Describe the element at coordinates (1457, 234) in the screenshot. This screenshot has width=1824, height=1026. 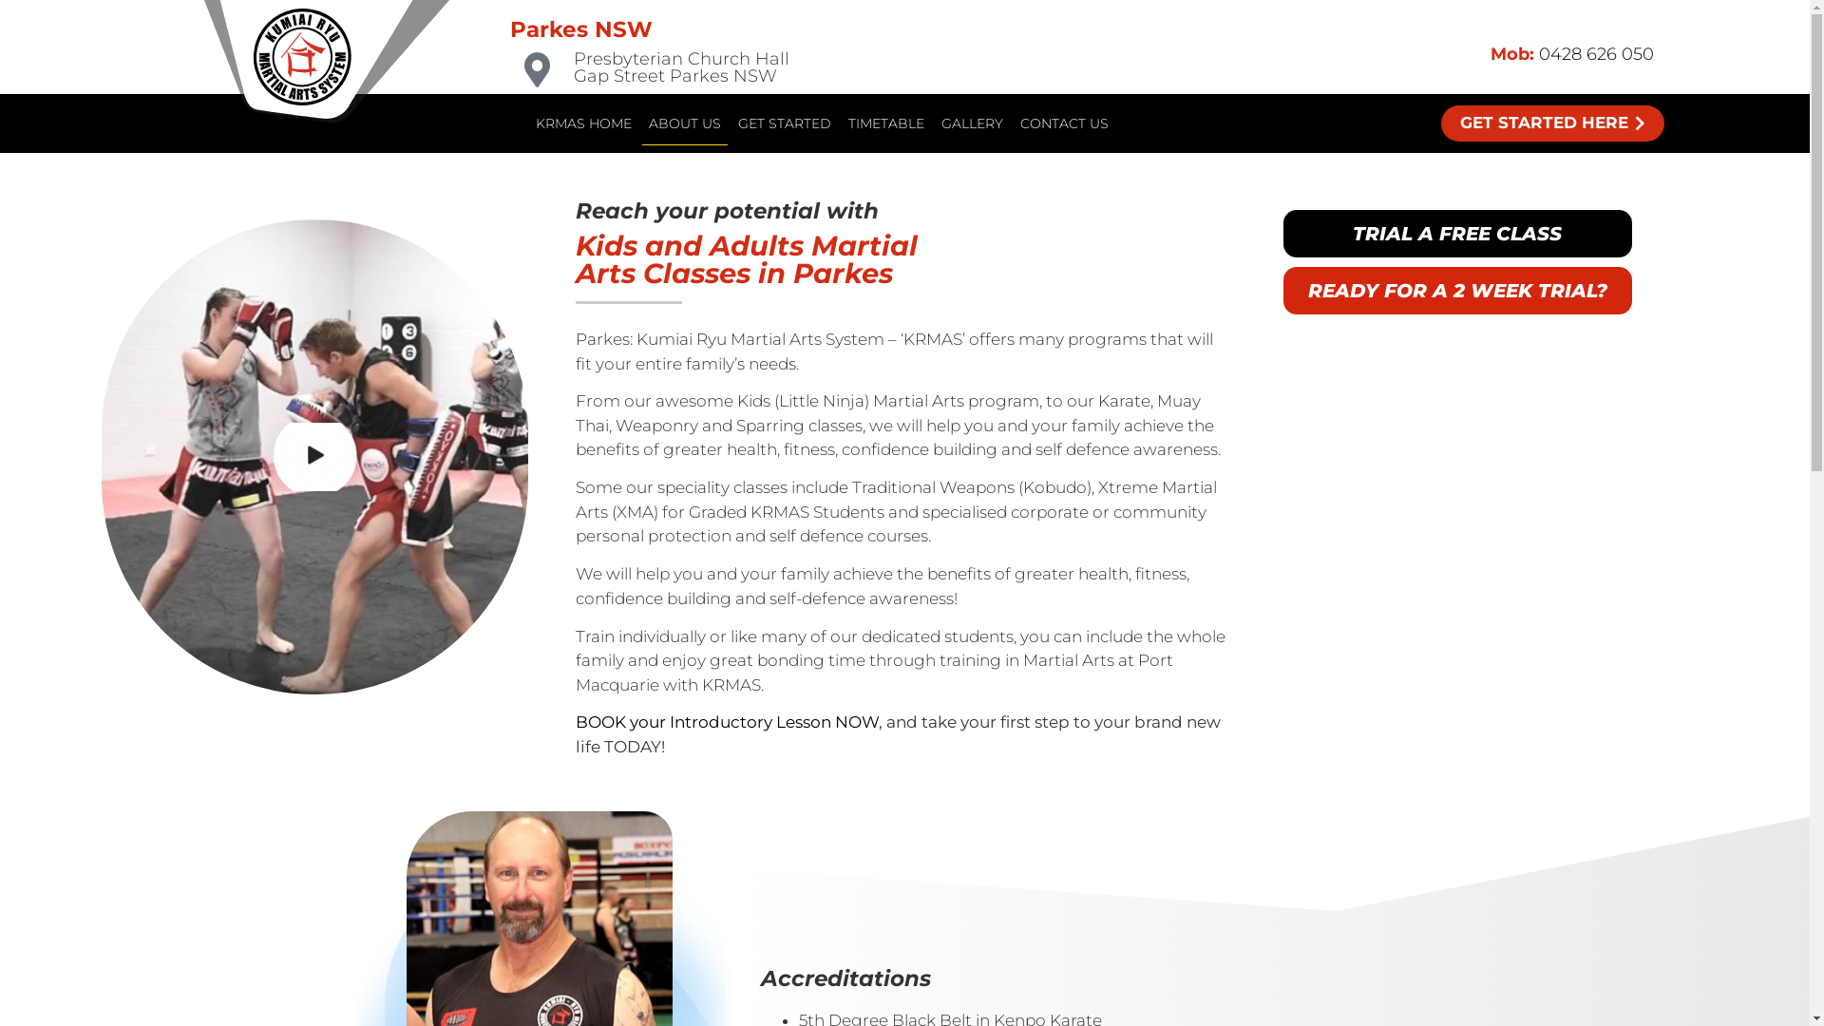
I see `TRIAL A FREE CLASS` at that location.